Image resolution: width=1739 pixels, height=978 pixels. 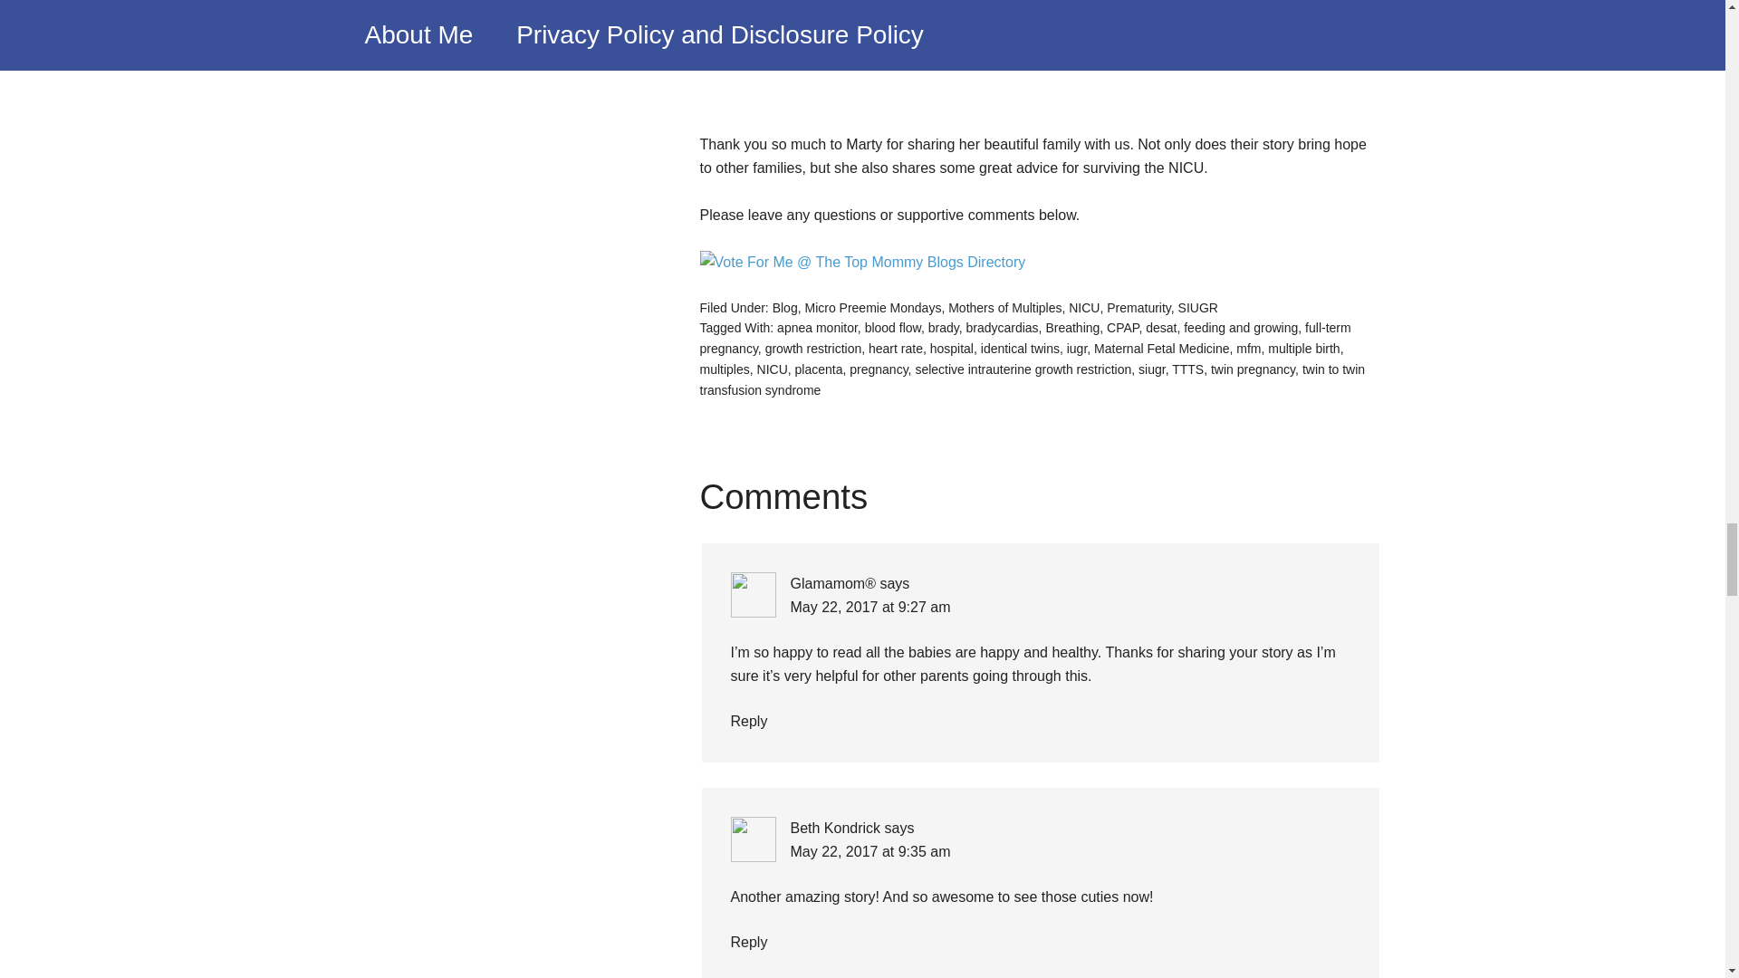 I want to click on feeding and growing, so click(x=1241, y=328).